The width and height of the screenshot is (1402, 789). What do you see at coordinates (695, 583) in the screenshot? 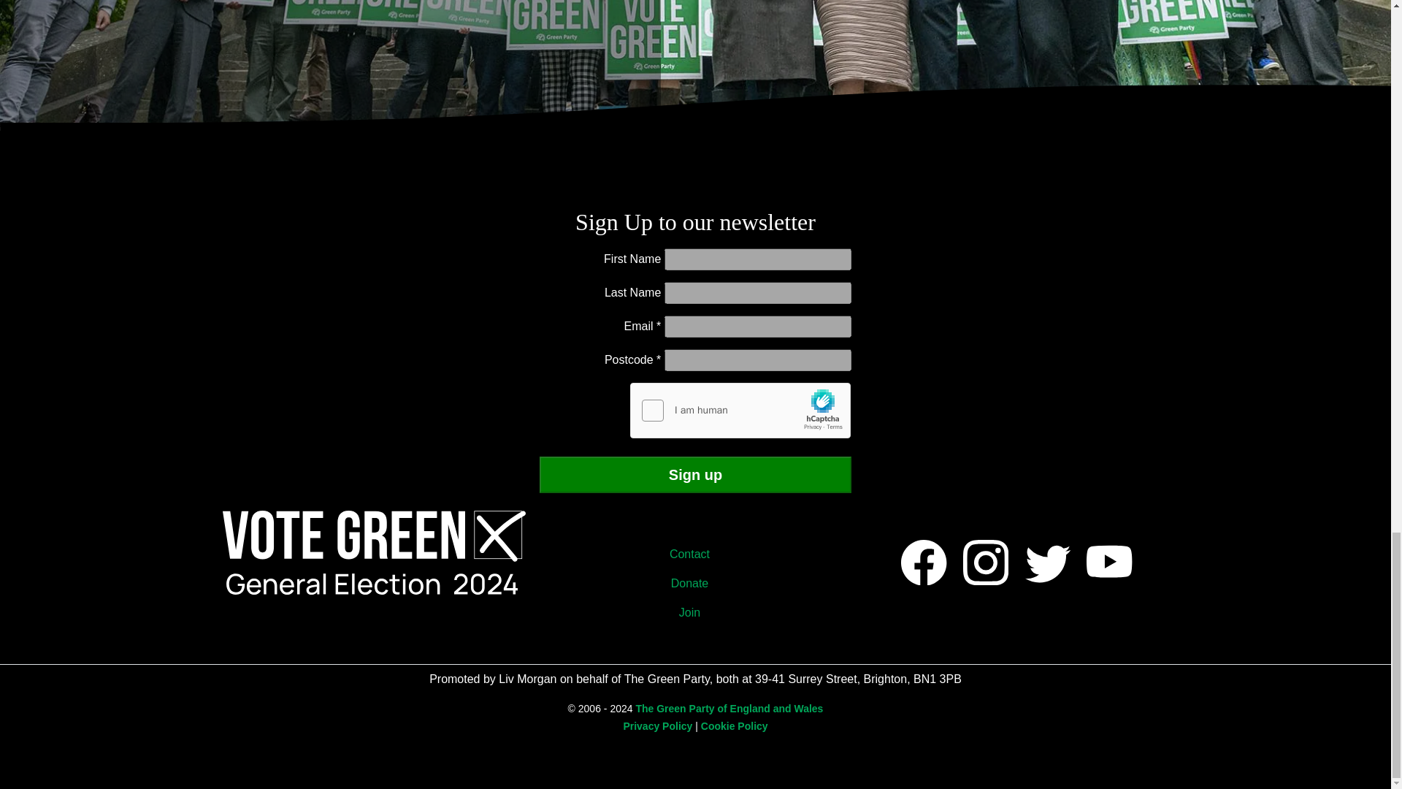
I see `Donate` at bounding box center [695, 583].